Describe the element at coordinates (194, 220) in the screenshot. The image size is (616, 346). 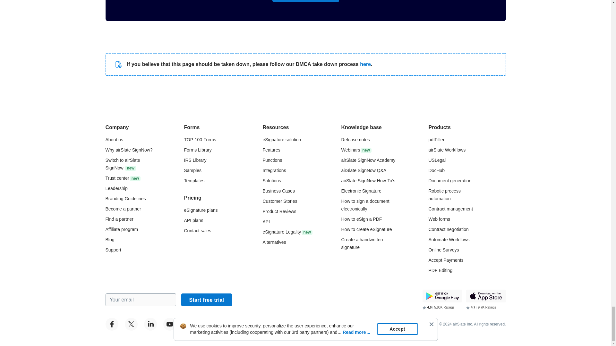
I see `Go to the  airSlate signNow  API pricing page` at that location.